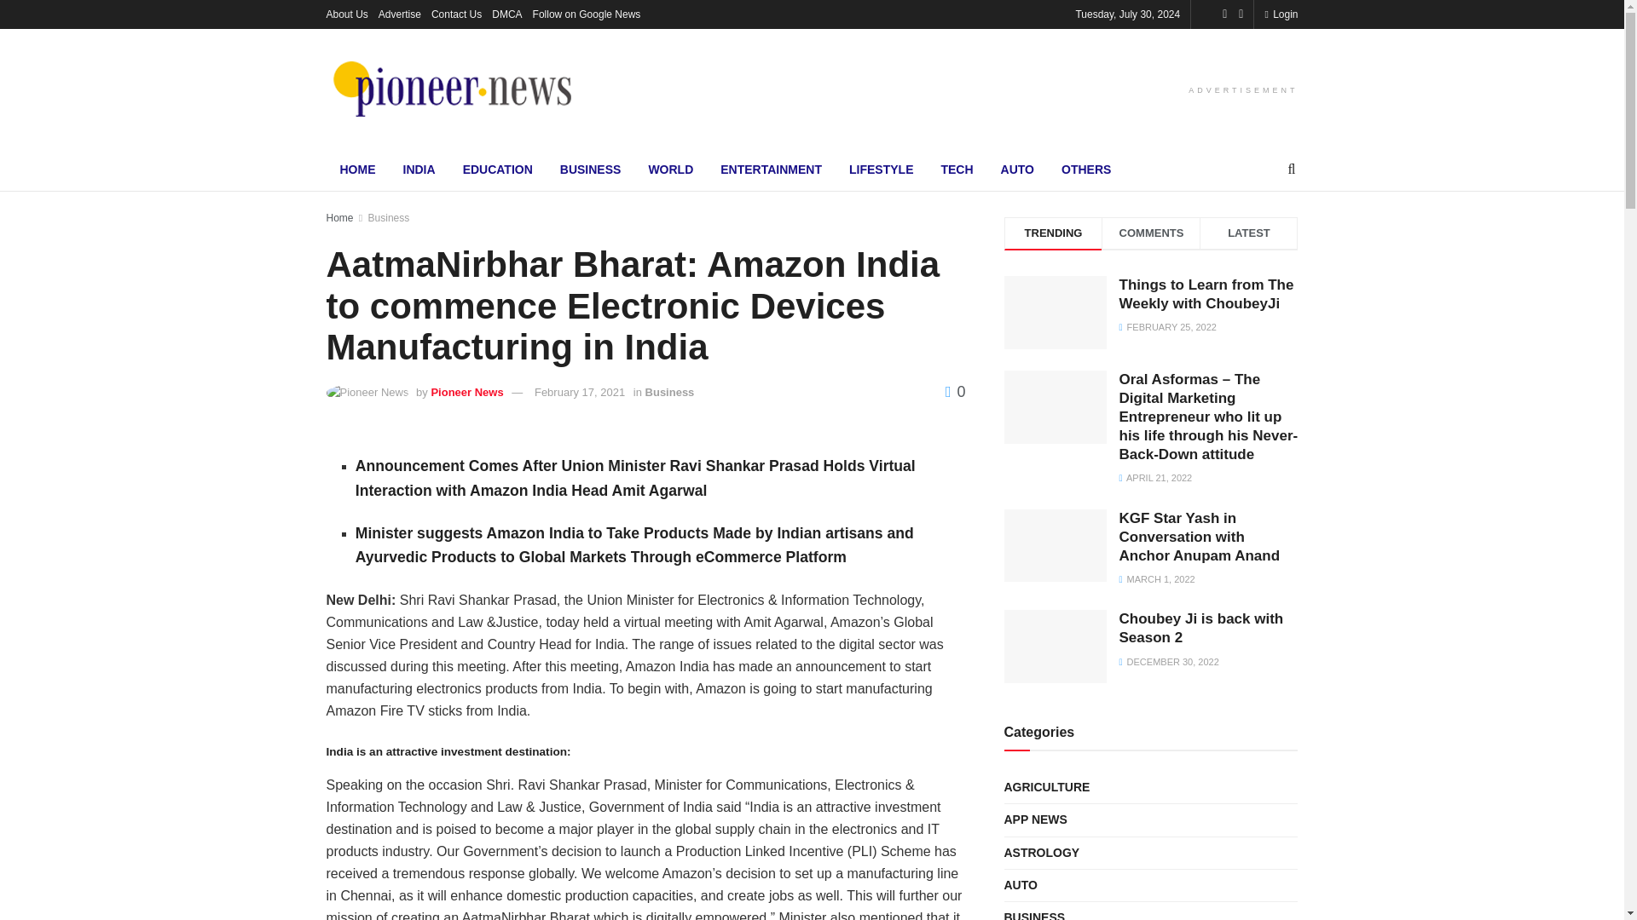 This screenshot has height=920, width=1637. Describe the element at coordinates (399, 14) in the screenshot. I see `Advertise` at that location.